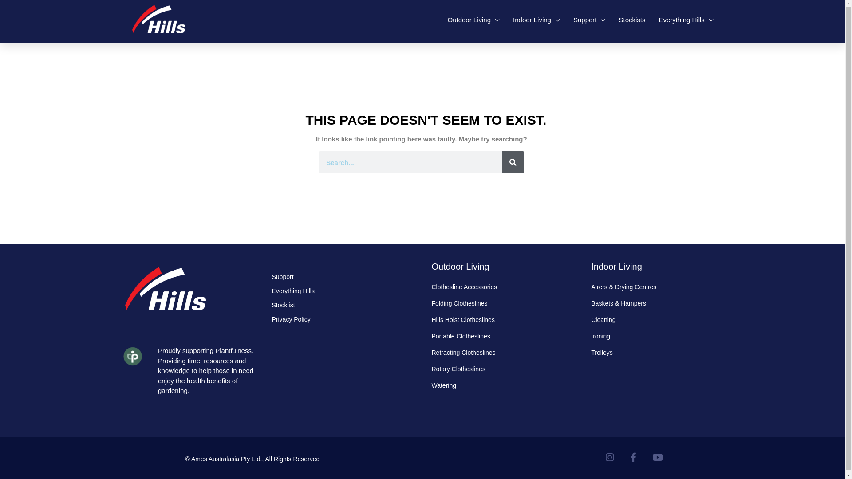  What do you see at coordinates (589, 20) in the screenshot?
I see `Support` at bounding box center [589, 20].